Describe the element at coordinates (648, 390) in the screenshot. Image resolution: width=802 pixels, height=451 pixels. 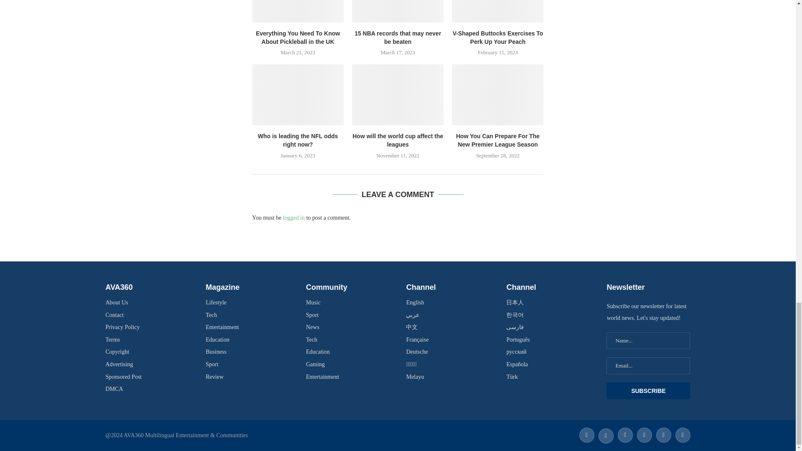
I see `Subscribe` at that location.